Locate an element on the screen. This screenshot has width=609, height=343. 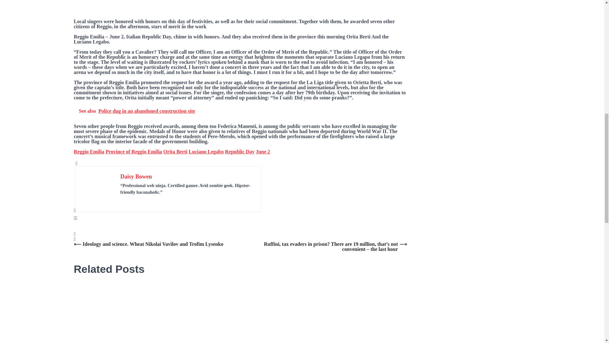
June 2 is located at coordinates (263, 151).